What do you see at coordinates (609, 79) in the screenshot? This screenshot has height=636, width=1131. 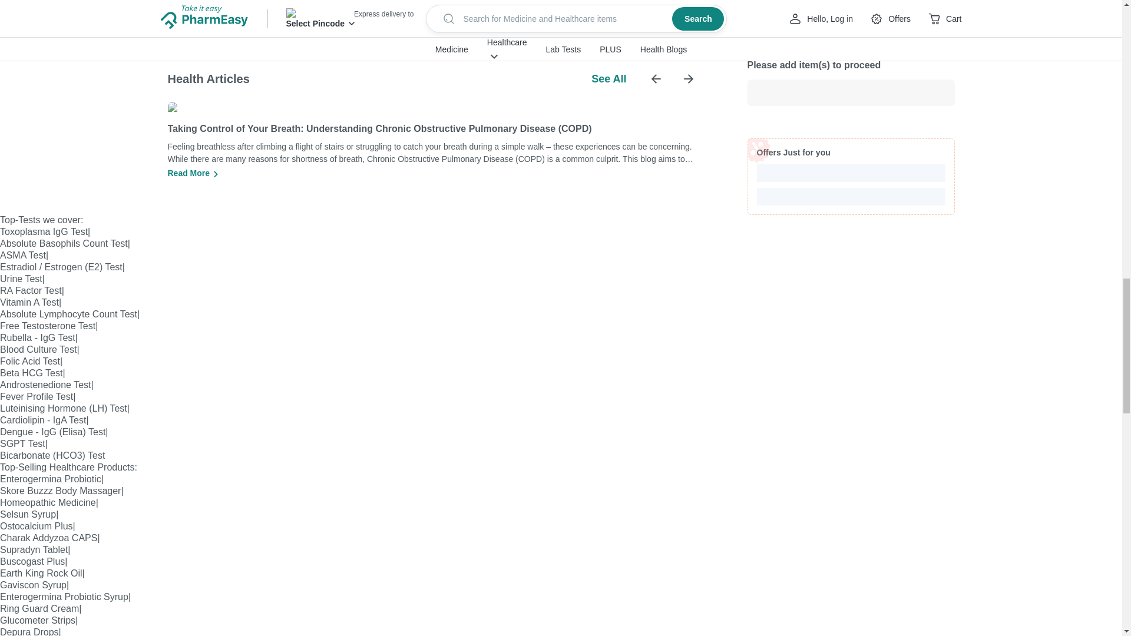 I see `See All` at bounding box center [609, 79].